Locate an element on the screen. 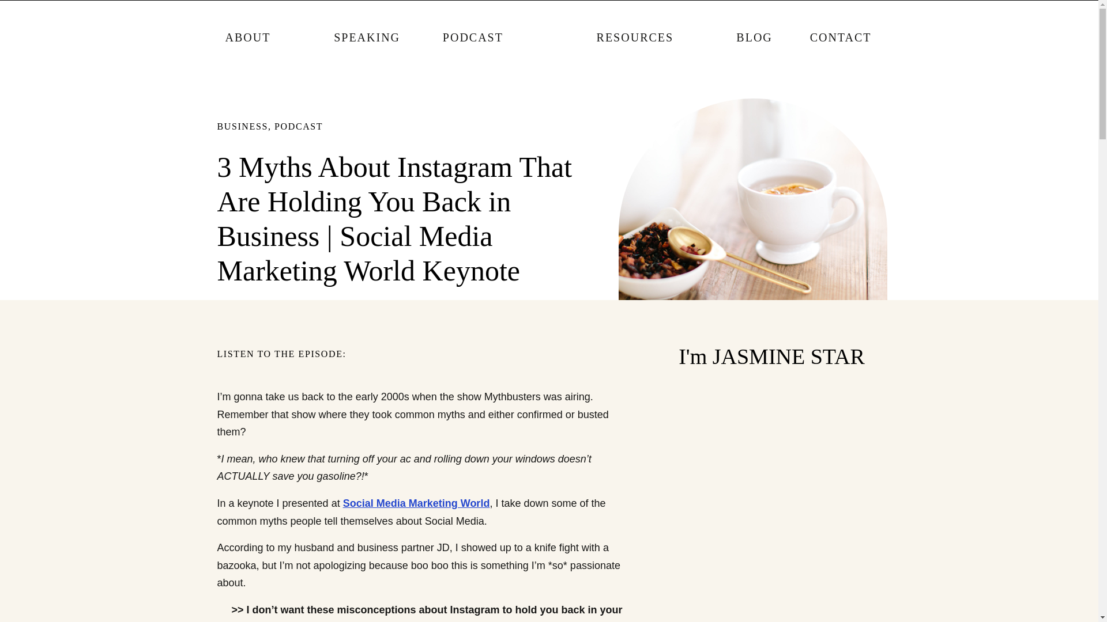  PODCAST is located at coordinates (299, 126).